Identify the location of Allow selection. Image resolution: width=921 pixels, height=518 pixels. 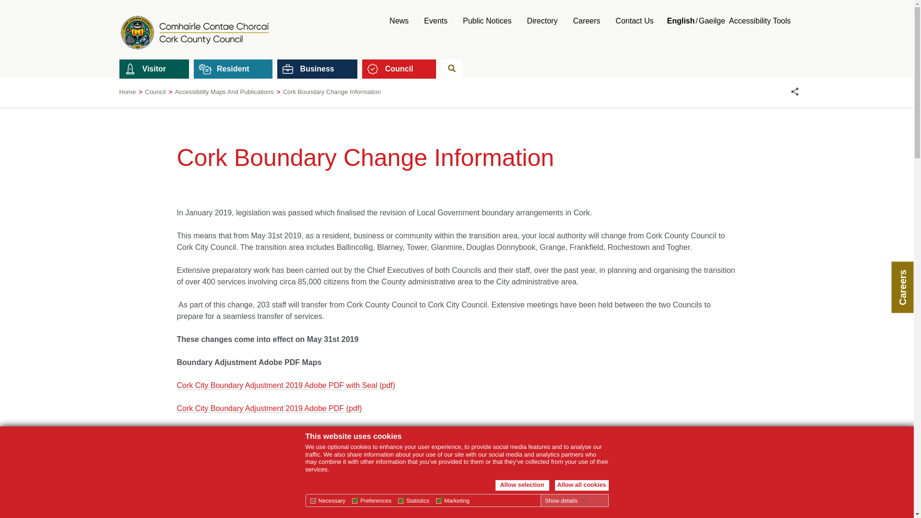
(522, 485).